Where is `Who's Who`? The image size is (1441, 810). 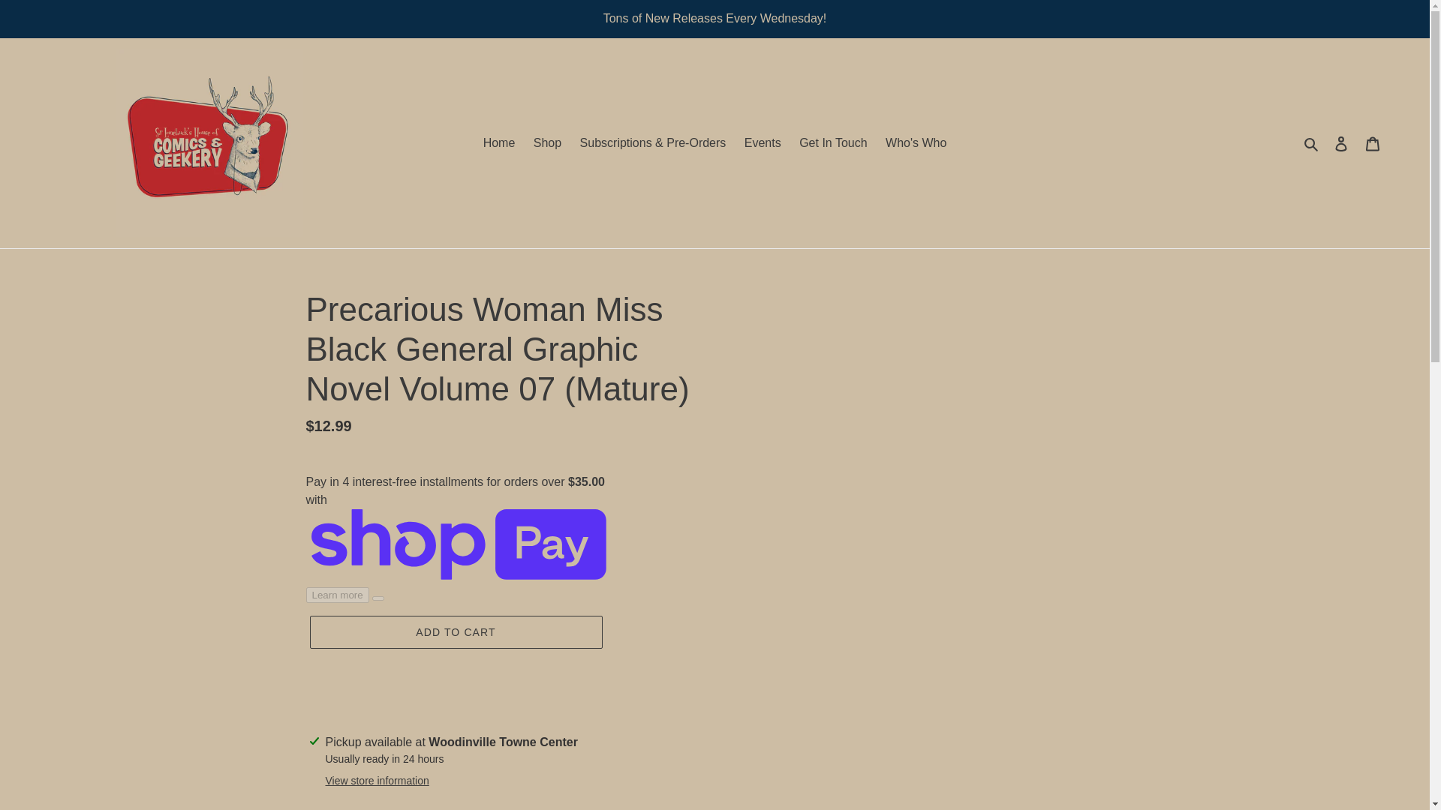
Who's Who is located at coordinates (916, 143).